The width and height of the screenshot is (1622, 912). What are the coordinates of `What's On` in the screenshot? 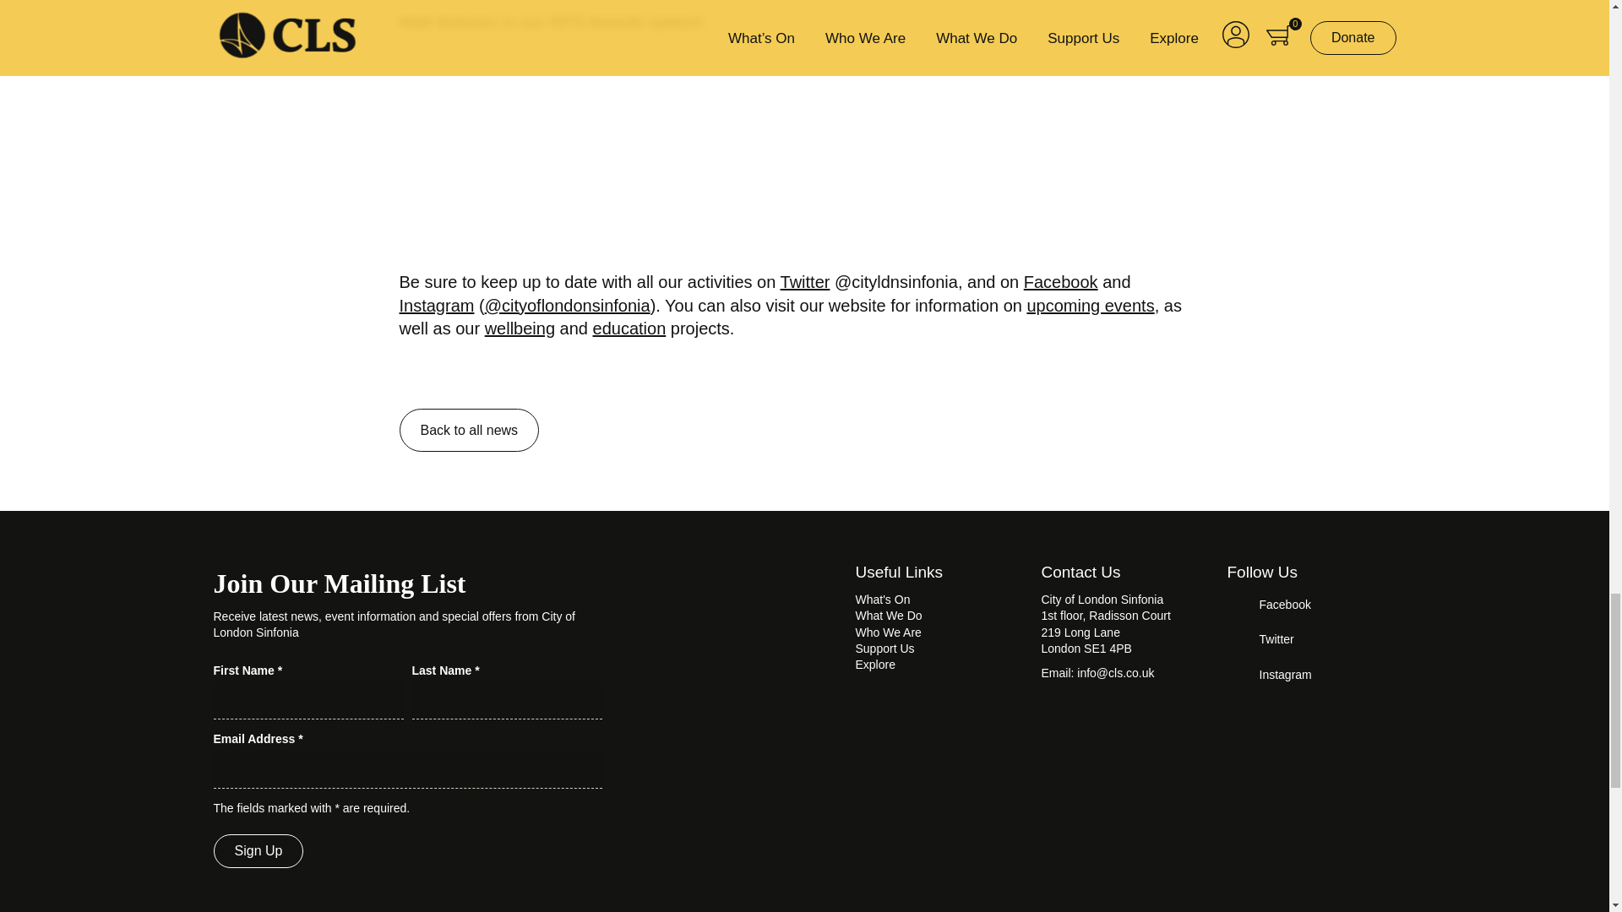 It's located at (882, 600).